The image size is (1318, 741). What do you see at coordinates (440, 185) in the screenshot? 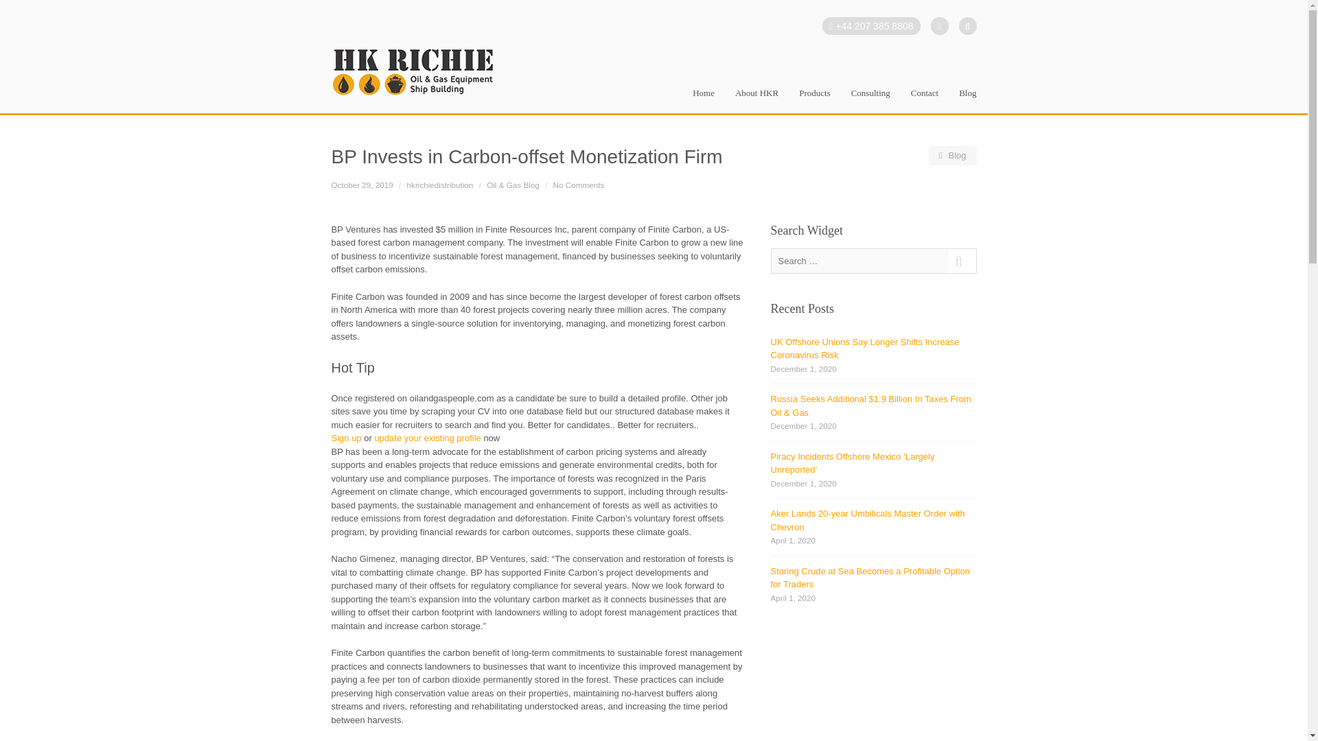
I see `hkrichiedistribution` at bounding box center [440, 185].